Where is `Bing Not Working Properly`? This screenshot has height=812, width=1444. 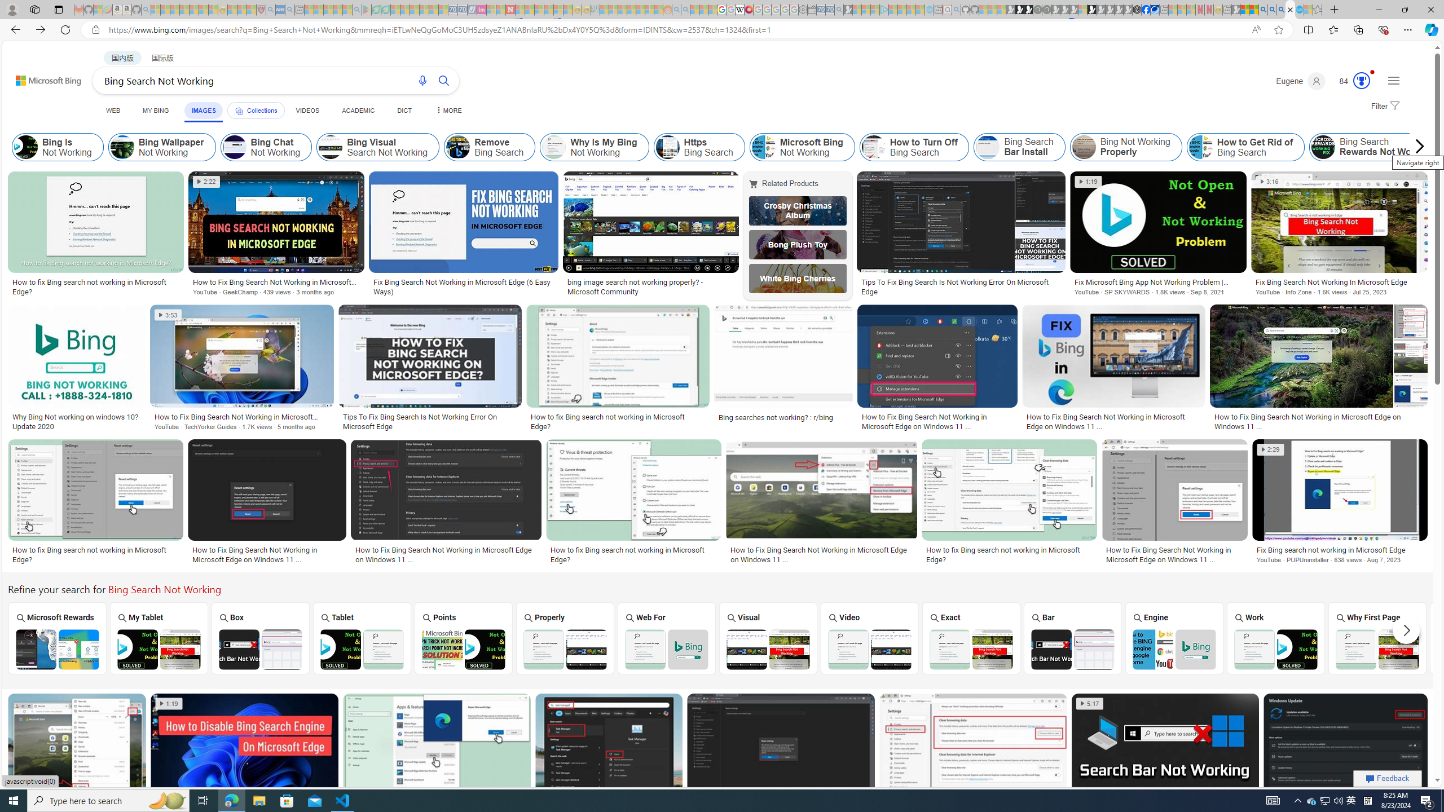
Bing Not Working Properly is located at coordinates (1084, 147).